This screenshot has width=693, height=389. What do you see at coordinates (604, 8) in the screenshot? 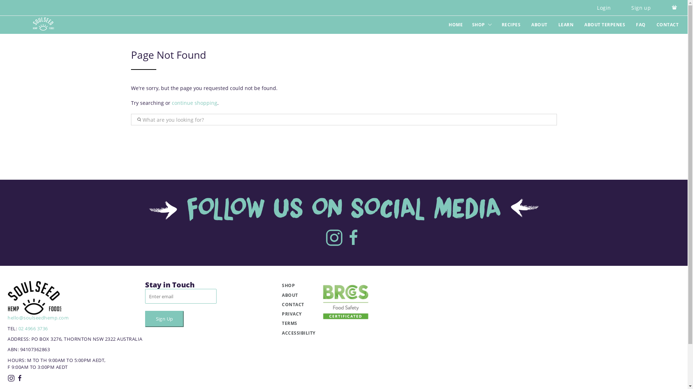
I see `Login` at bounding box center [604, 8].